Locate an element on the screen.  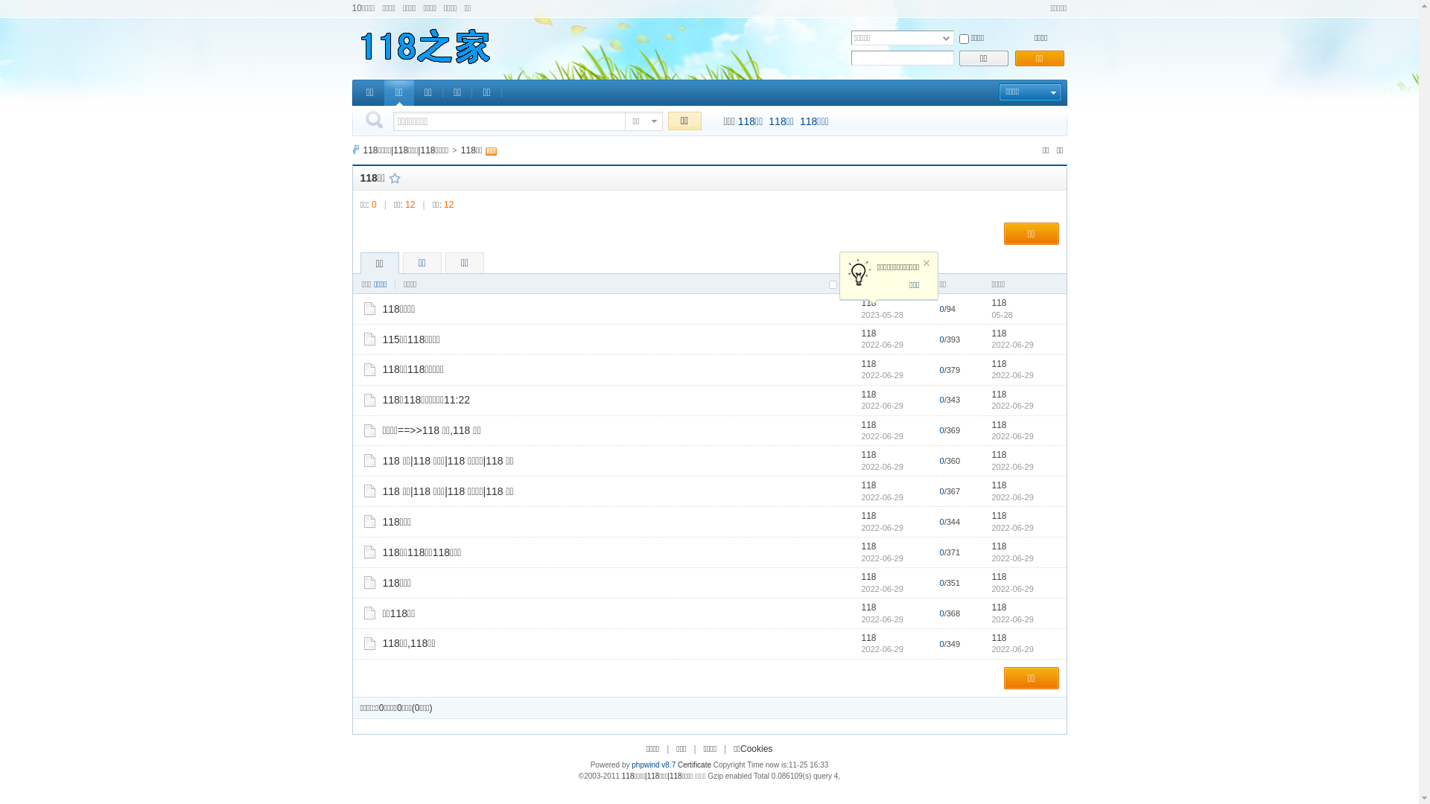
118 is located at coordinates (868, 607).